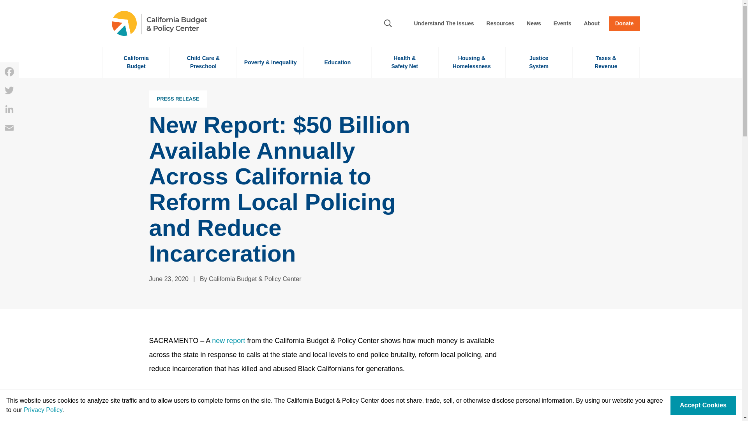  What do you see at coordinates (9, 72) in the screenshot?
I see `Twitter` at bounding box center [9, 72].